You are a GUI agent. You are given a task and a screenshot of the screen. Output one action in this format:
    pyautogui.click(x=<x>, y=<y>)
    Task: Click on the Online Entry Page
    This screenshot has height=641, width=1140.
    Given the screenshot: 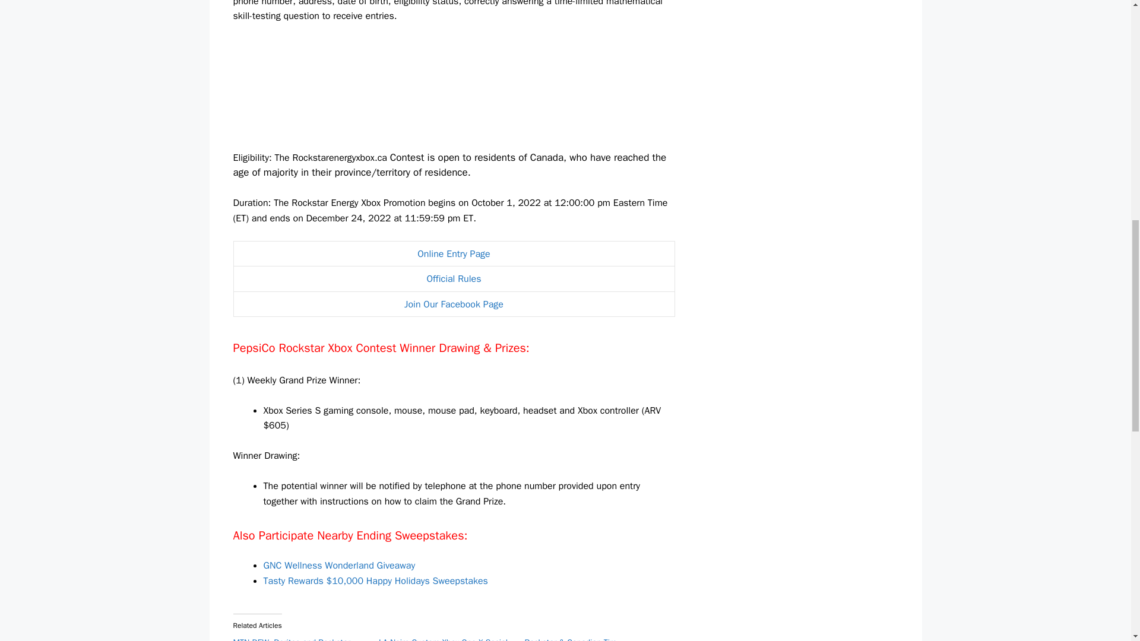 What is the action you would take?
    pyautogui.click(x=454, y=254)
    